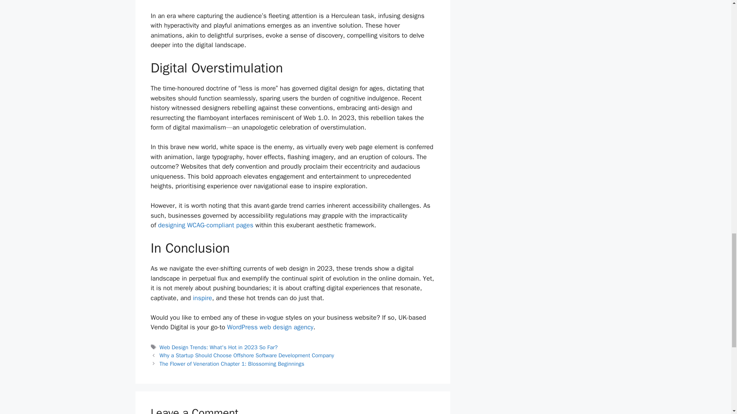  I want to click on inspire, so click(202, 298).